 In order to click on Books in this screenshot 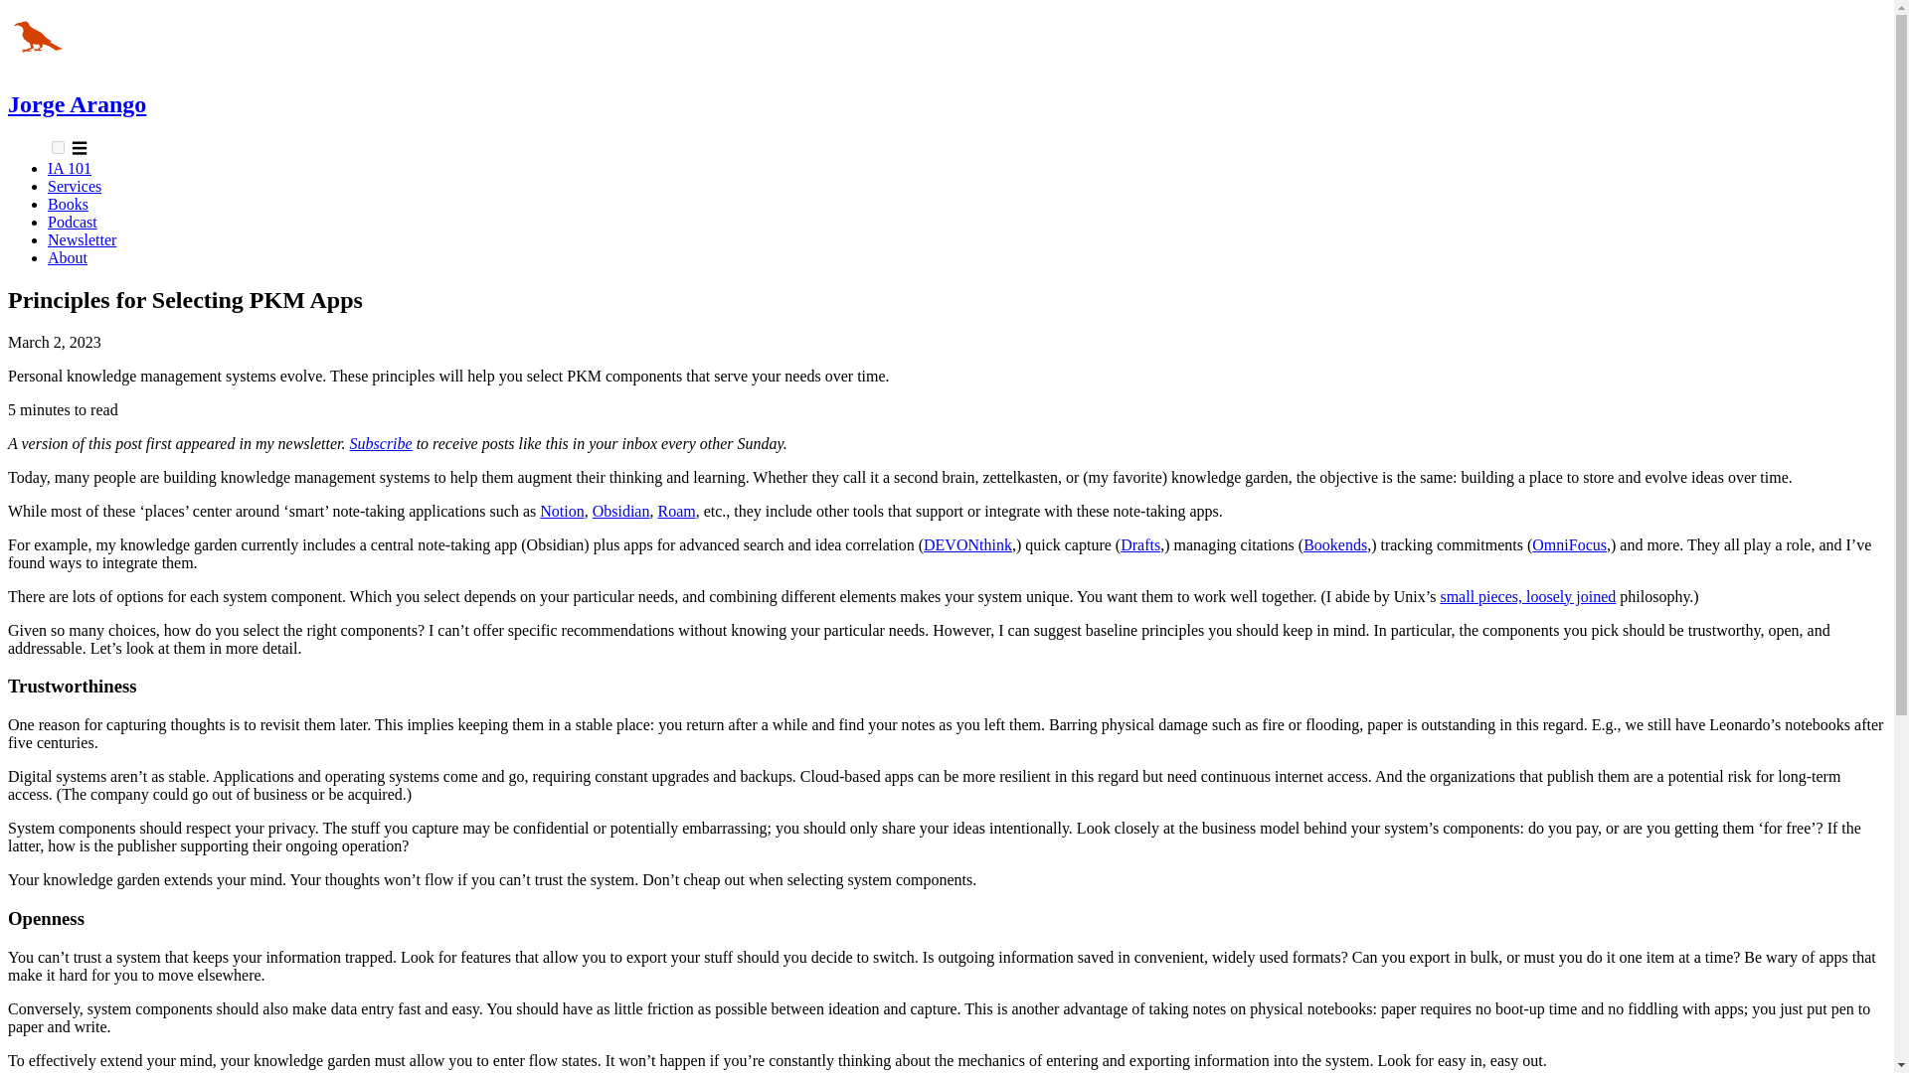, I will do `click(68, 203)`.